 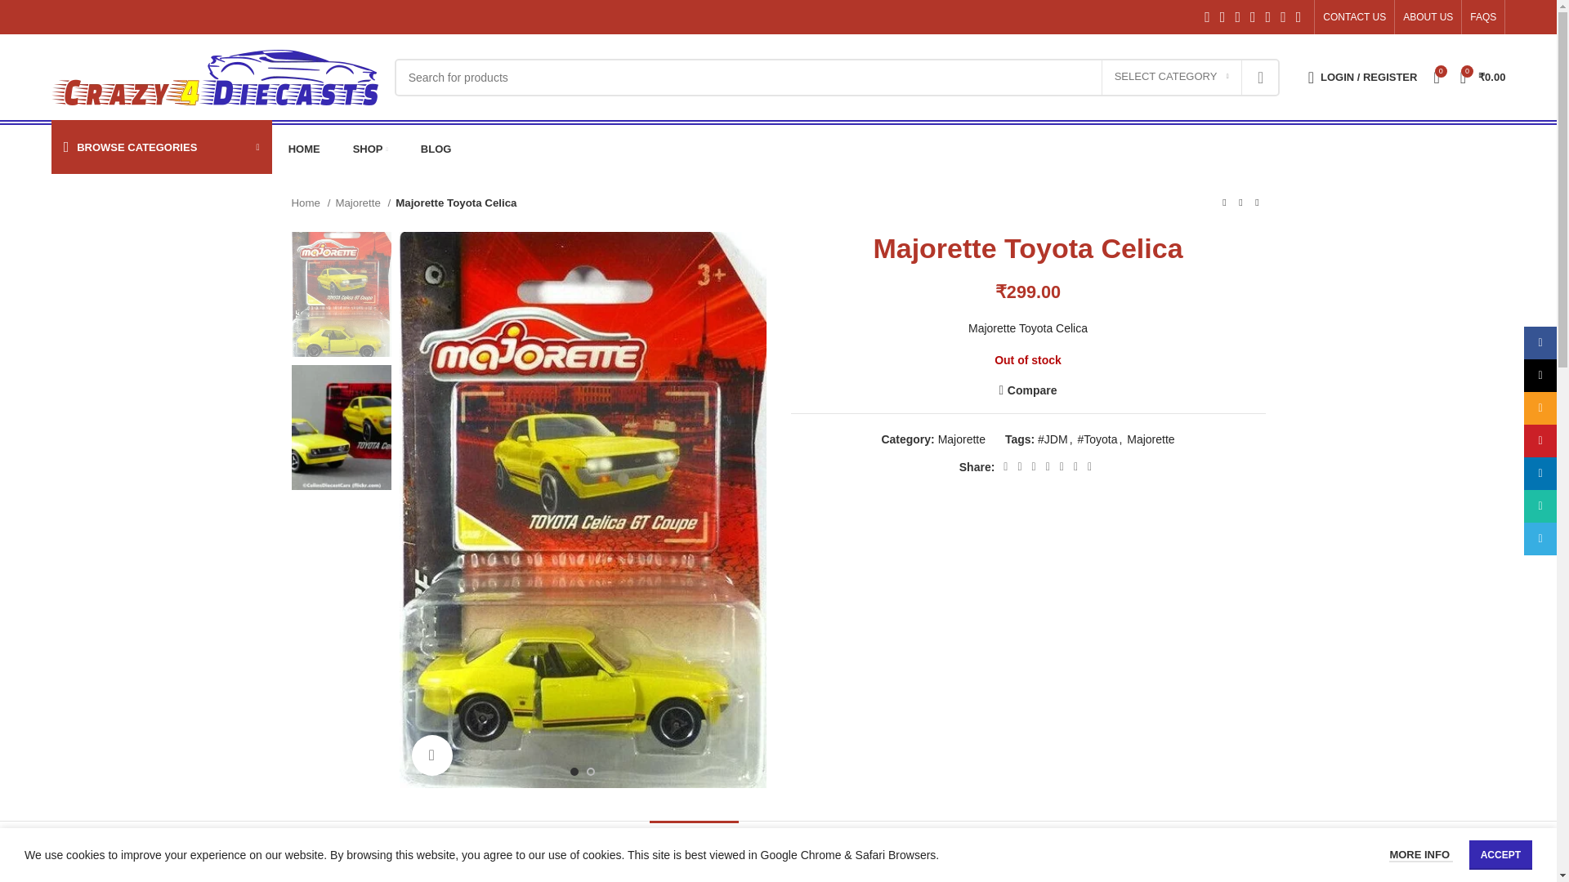 I want to click on FAQS, so click(x=1483, y=17).